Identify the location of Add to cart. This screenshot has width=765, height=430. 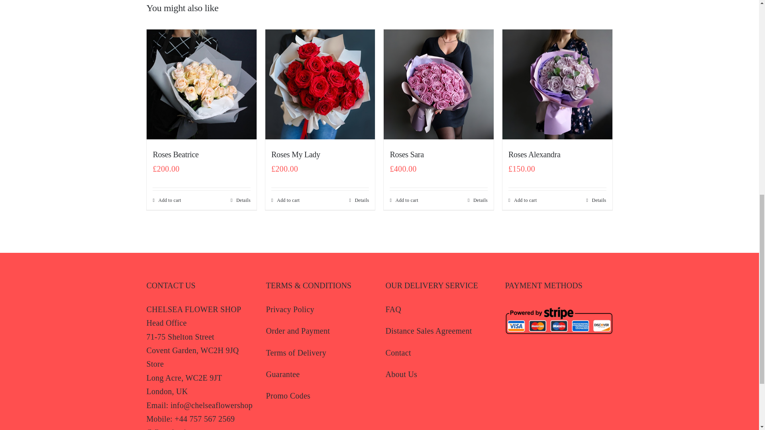
(167, 200).